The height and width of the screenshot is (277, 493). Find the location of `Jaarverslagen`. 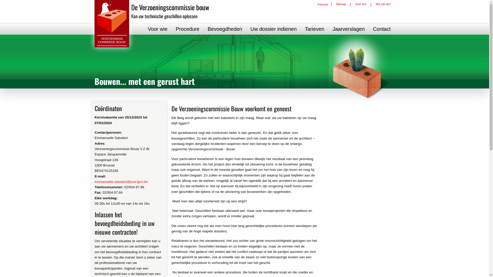

Jaarverslagen is located at coordinates (349, 29).